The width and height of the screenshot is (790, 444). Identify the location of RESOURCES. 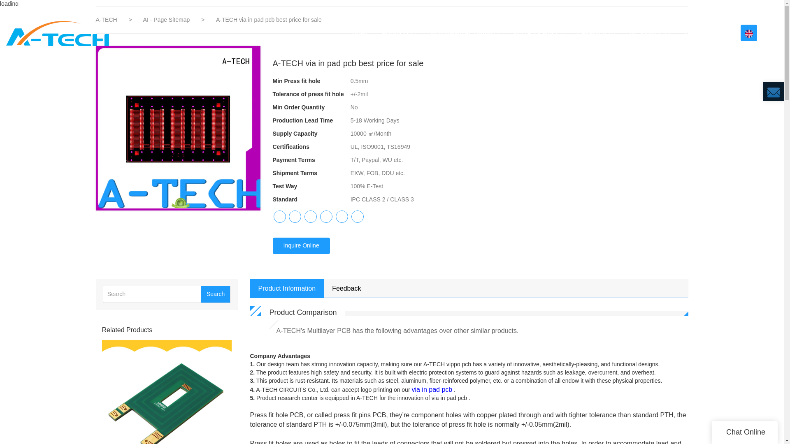
(651, 33).